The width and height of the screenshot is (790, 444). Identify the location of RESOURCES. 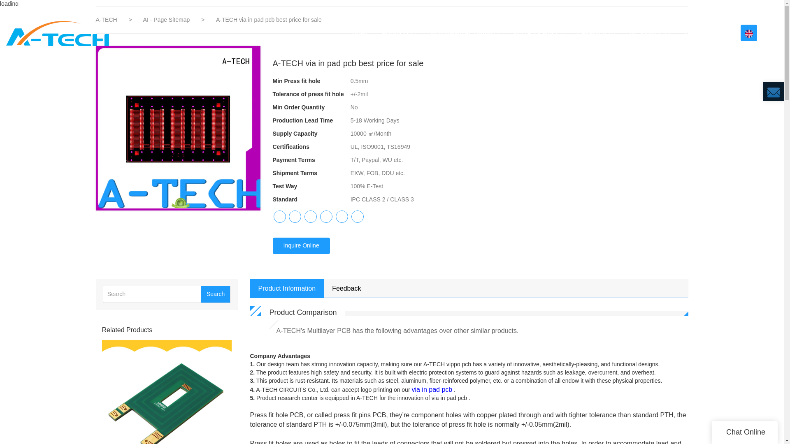
(651, 33).